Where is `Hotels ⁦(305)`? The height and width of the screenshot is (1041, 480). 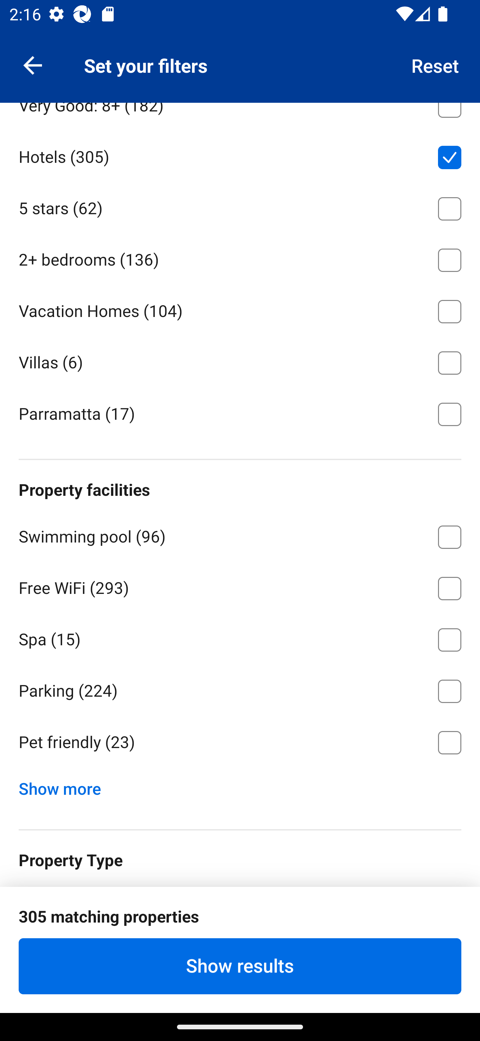 Hotels ⁦(305) is located at coordinates (240, 155).